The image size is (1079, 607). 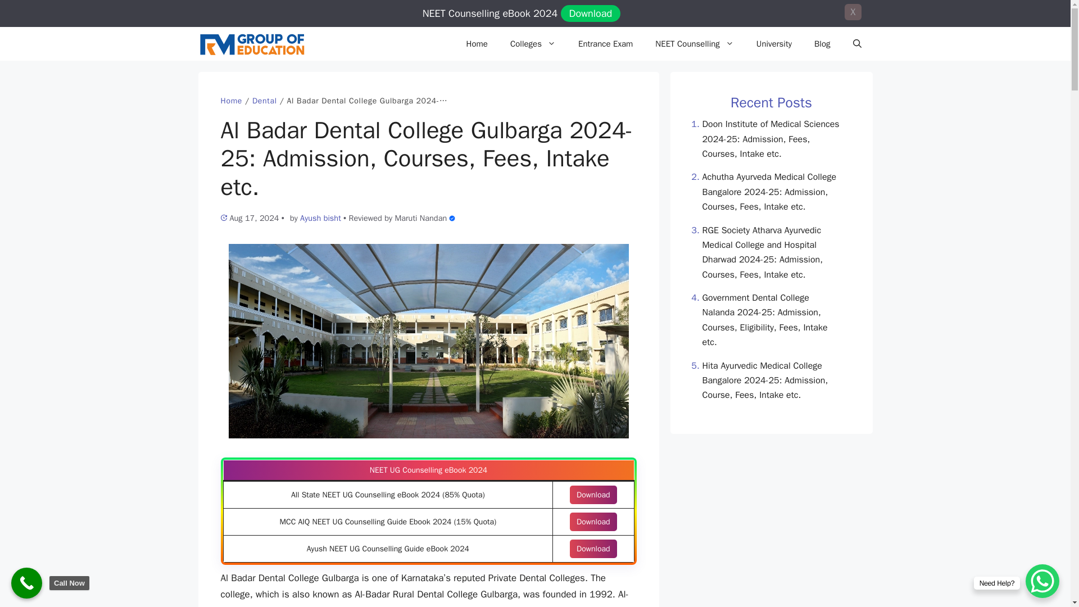 I want to click on Download, so click(x=593, y=549).